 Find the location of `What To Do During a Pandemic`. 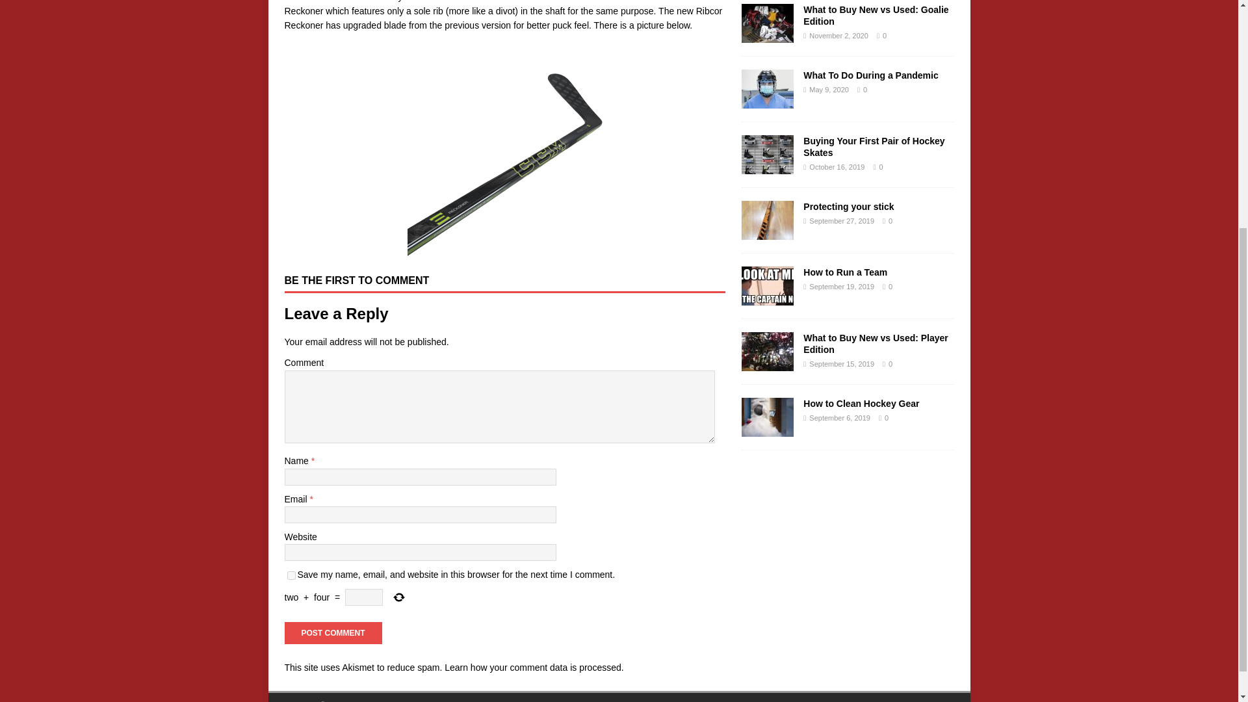

What To Do During a Pandemic is located at coordinates (767, 101).